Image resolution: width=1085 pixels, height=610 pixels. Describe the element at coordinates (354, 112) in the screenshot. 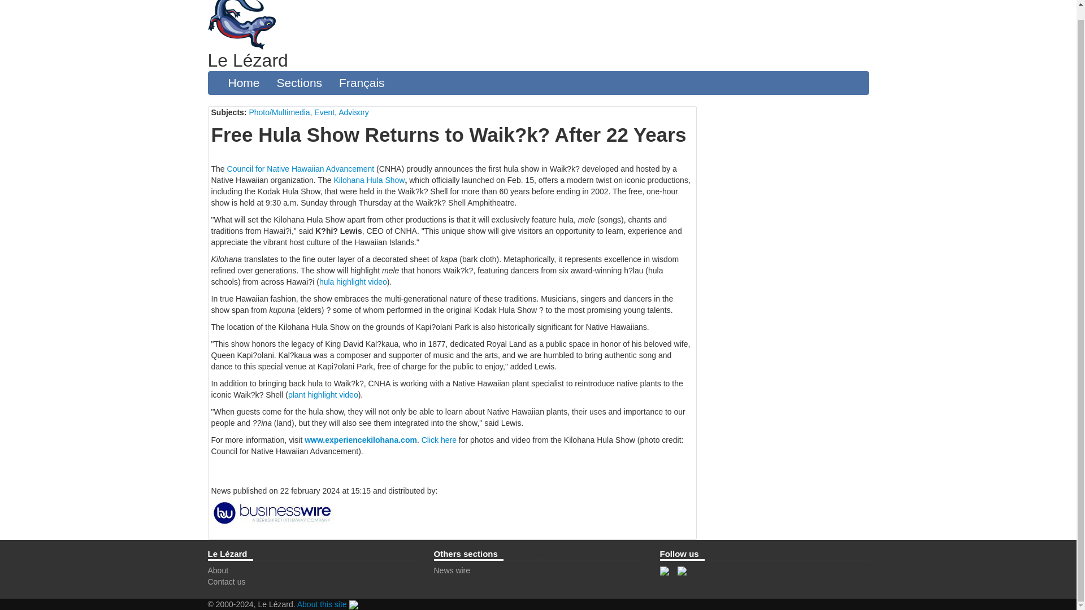

I see `Advisory` at that location.